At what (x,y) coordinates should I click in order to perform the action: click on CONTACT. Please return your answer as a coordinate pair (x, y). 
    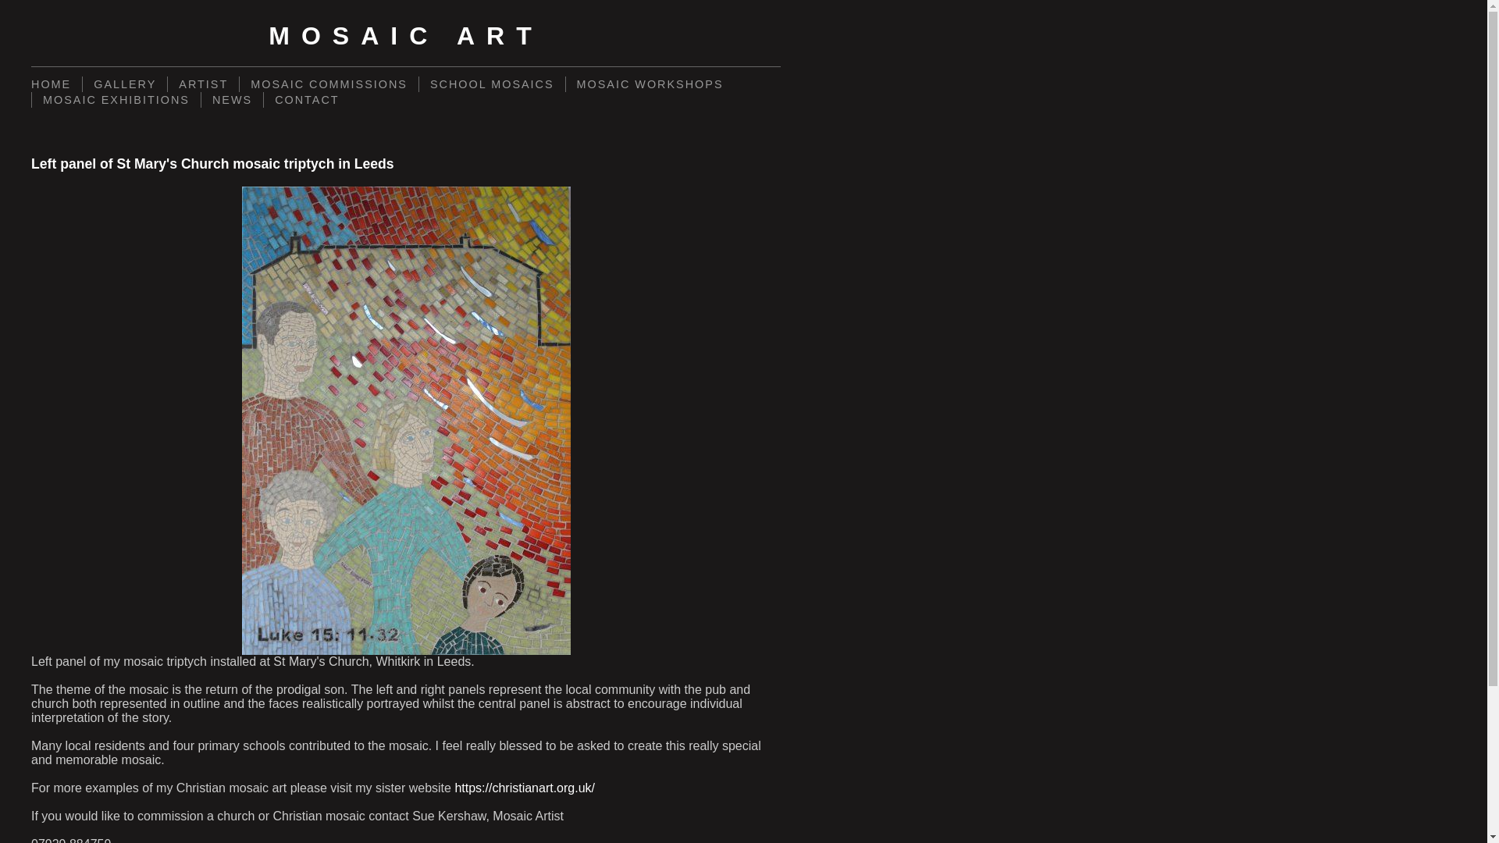
    Looking at the image, I should click on (306, 100).